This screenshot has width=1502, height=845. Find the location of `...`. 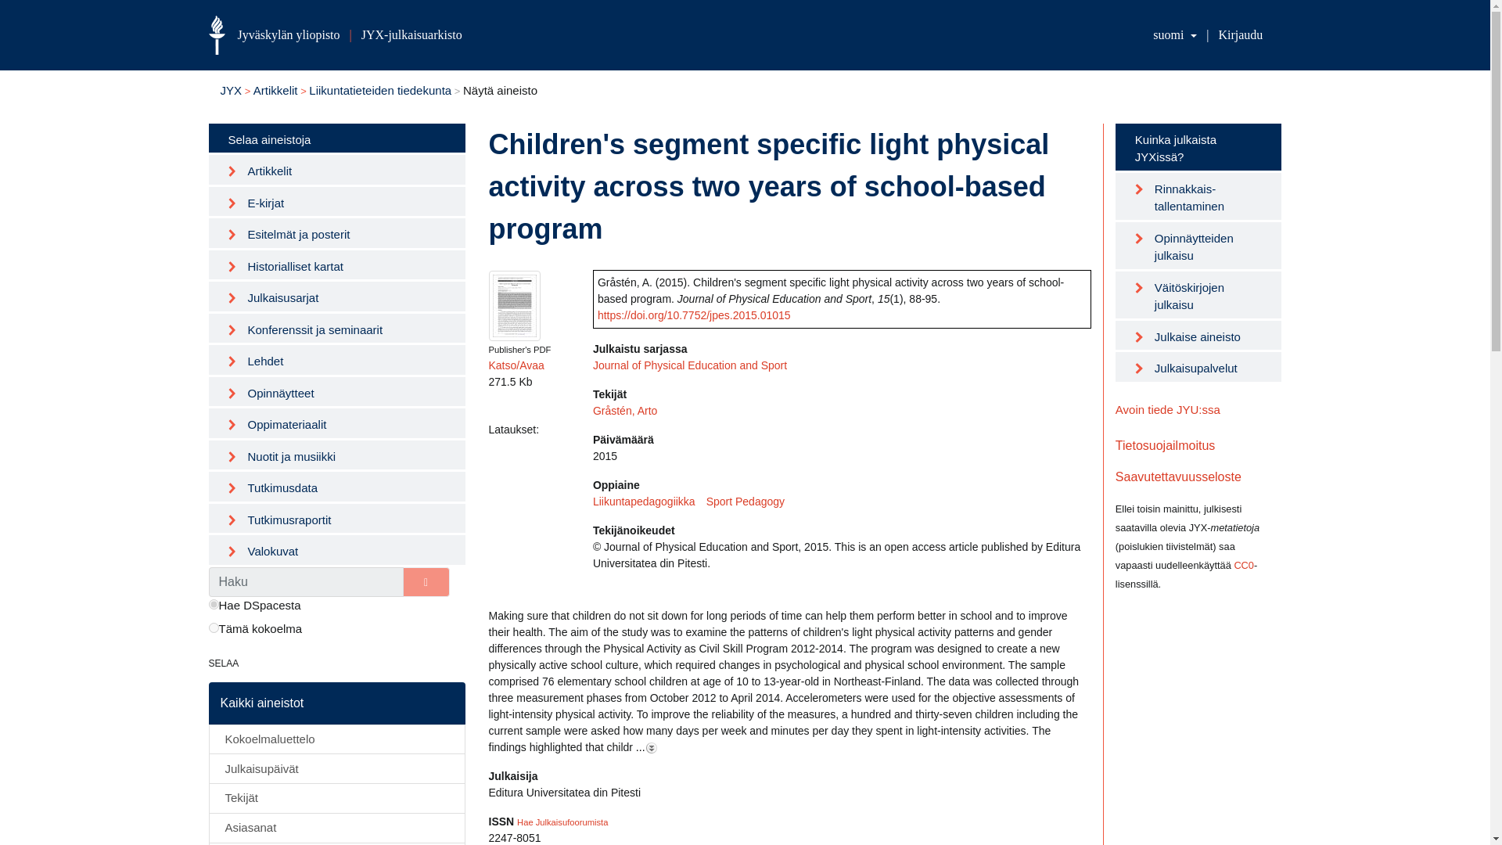

... is located at coordinates (645, 746).